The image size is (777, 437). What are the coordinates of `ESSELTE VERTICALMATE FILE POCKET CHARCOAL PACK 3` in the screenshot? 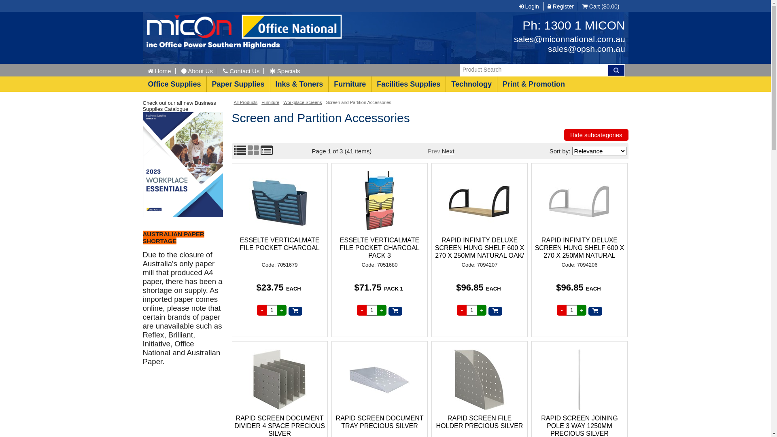 It's located at (380, 202).